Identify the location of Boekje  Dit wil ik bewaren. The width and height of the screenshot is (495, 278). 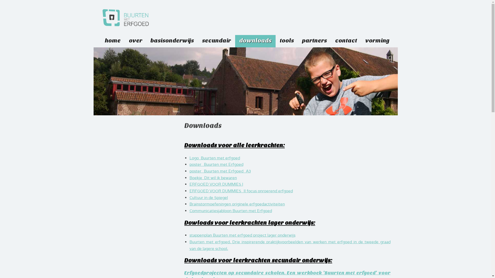
(213, 178).